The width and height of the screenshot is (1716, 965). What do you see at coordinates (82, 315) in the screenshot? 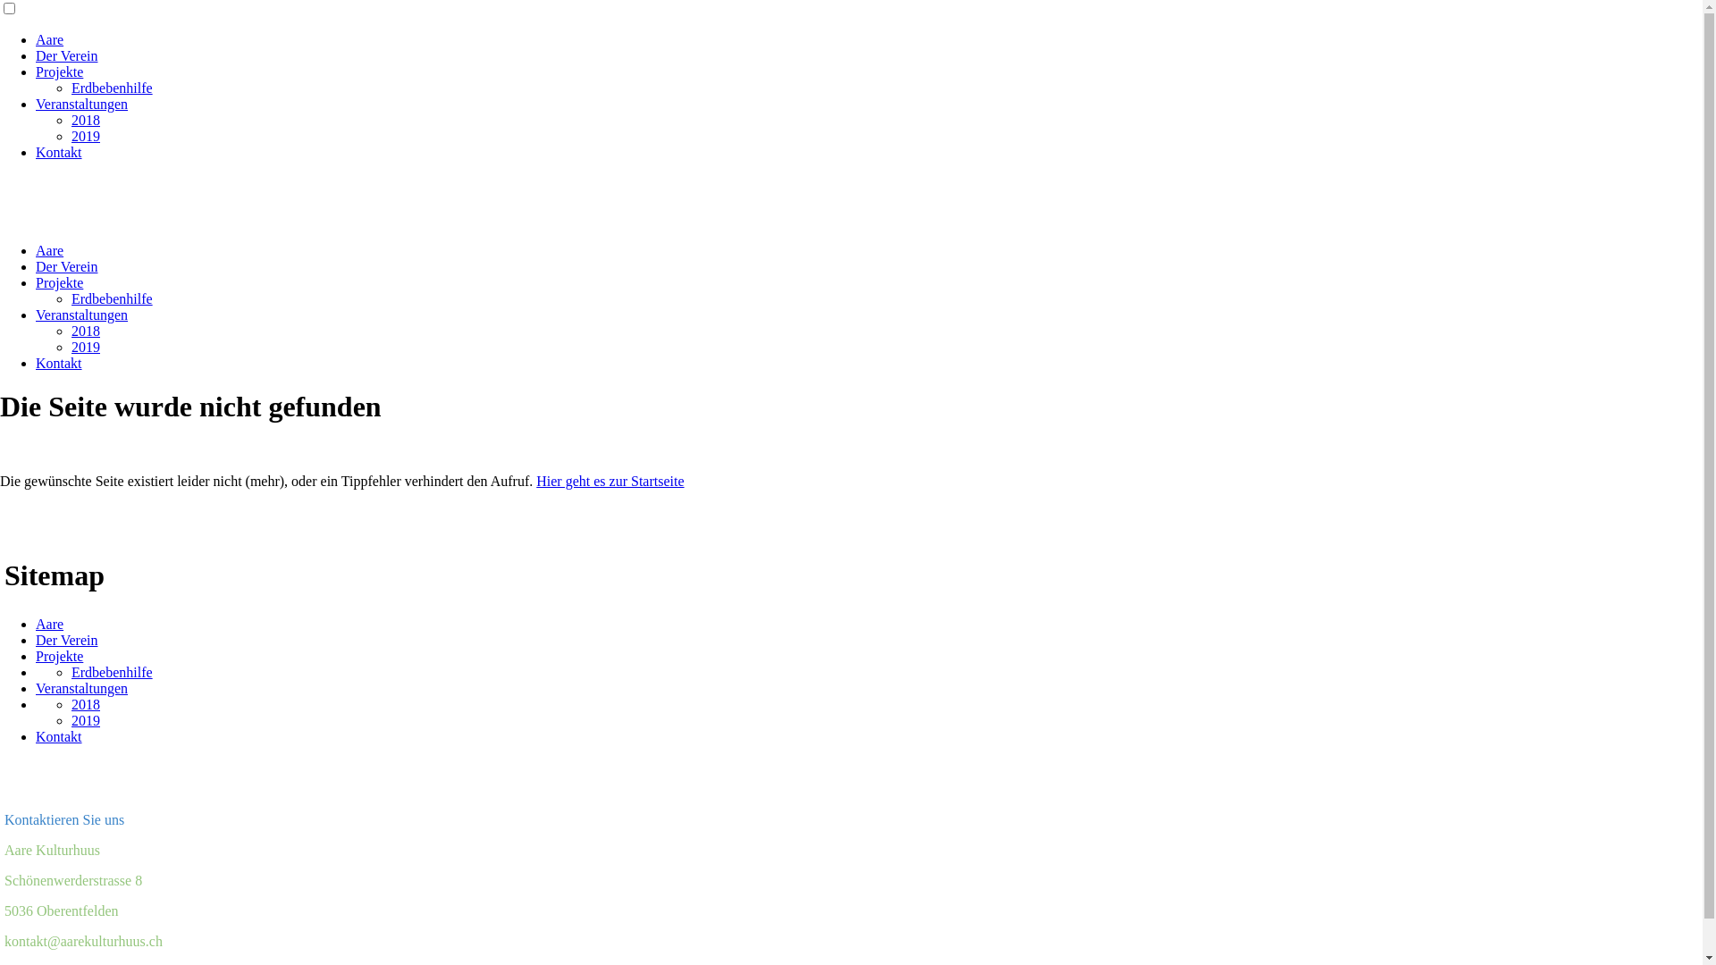
I see `Veranstaltungen` at bounding box center [82, 315].